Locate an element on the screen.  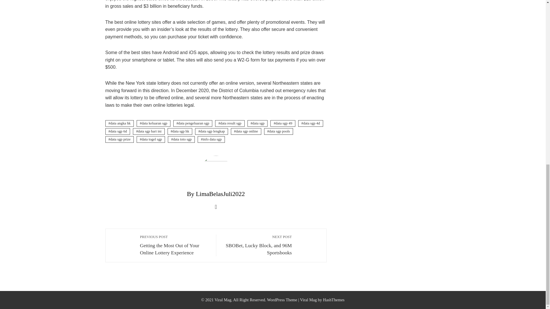
data sgp hk is located at coordinates (180, 131).